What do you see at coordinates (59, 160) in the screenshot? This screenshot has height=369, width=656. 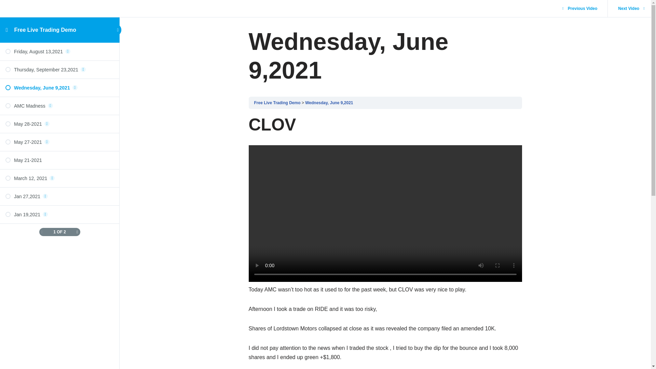 I see `May 21-2021` at bounding box center [59, 160].